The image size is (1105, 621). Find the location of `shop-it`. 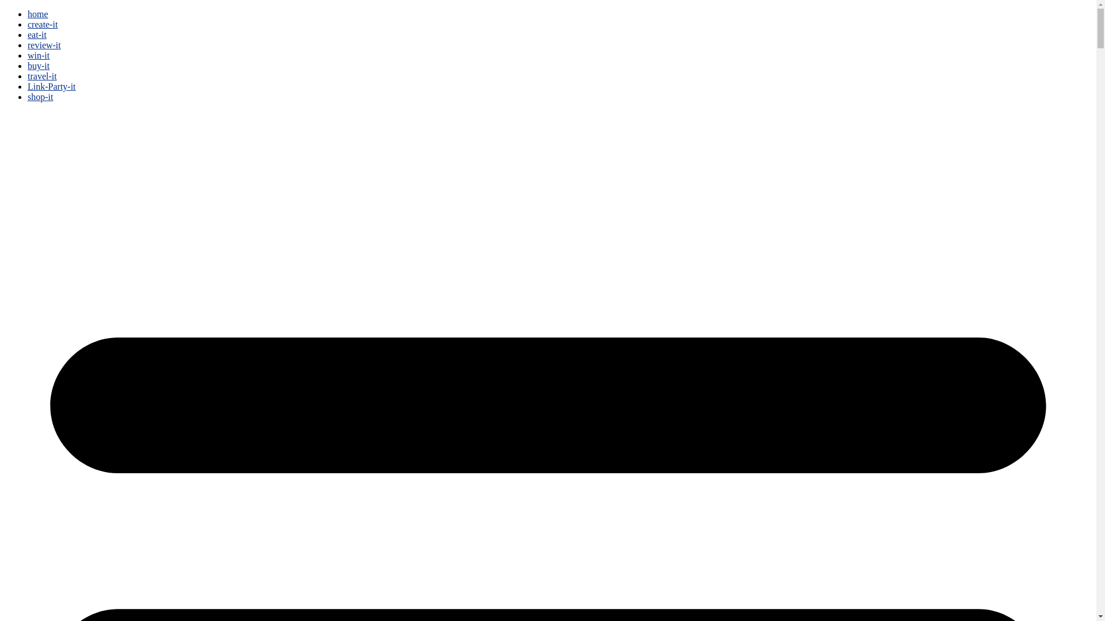

shop-it is located at coordinates (40, 97).